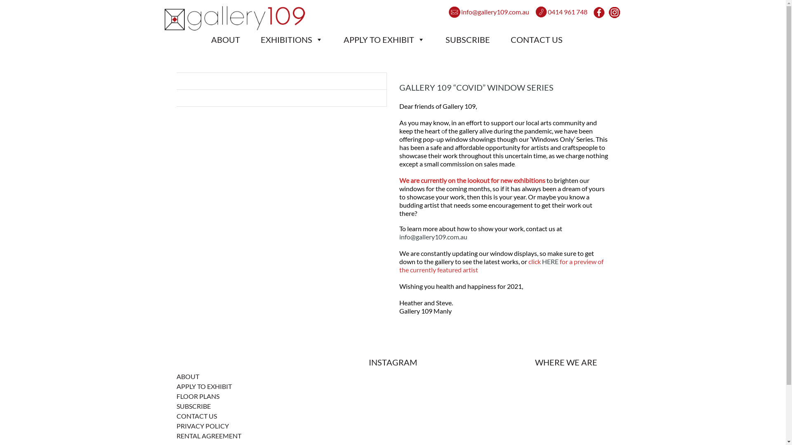 The width and height of the screenshot is (792, 445). What do you see at coordinates (615, 14) in the screenshot?
I see ` ` at bounding box center [615, 14].